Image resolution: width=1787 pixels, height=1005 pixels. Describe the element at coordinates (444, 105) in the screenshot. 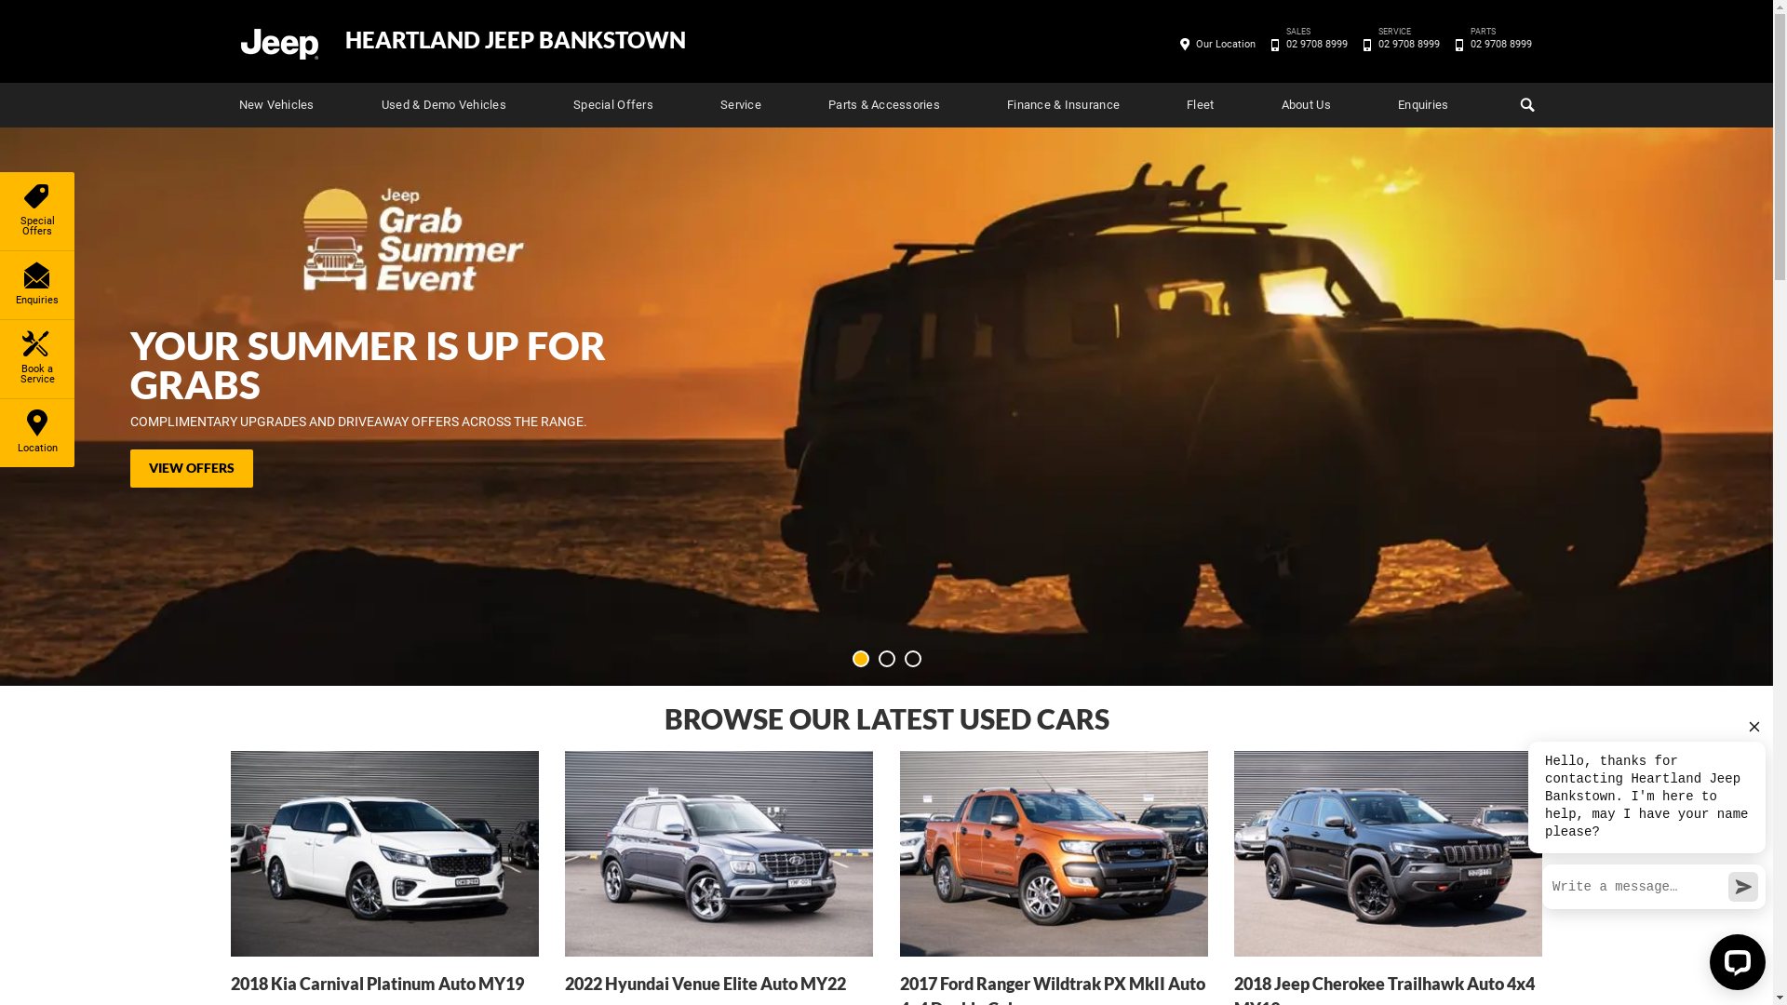

I see `Used & Demo Vehicles` at that location.